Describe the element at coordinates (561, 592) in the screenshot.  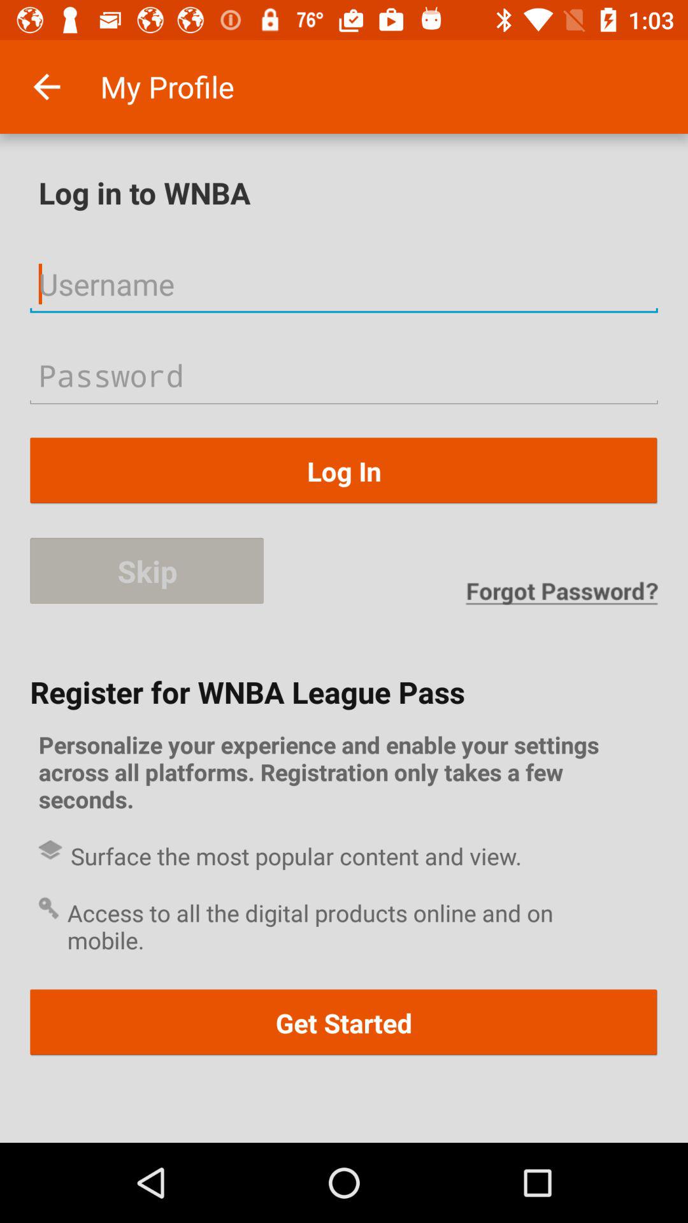
I see `open the icon on the right` at that location.